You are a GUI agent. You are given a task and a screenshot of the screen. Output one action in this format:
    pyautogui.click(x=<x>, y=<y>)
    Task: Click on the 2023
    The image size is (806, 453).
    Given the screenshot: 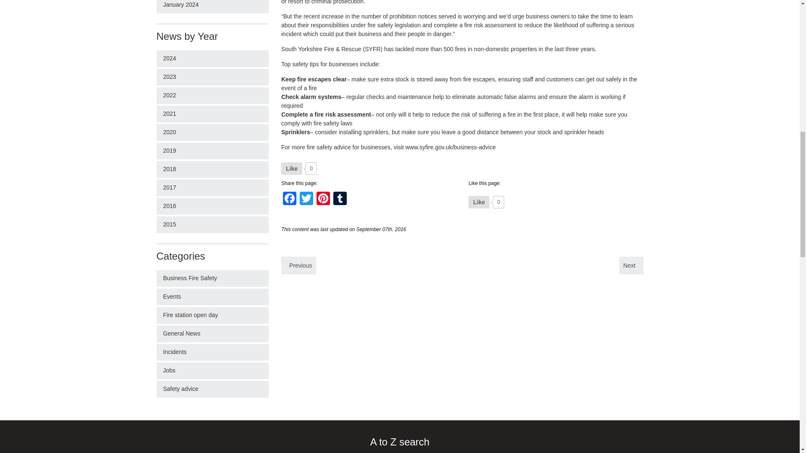 What is the action you would take?
    pyautogui.click(x=212, y=77)
    